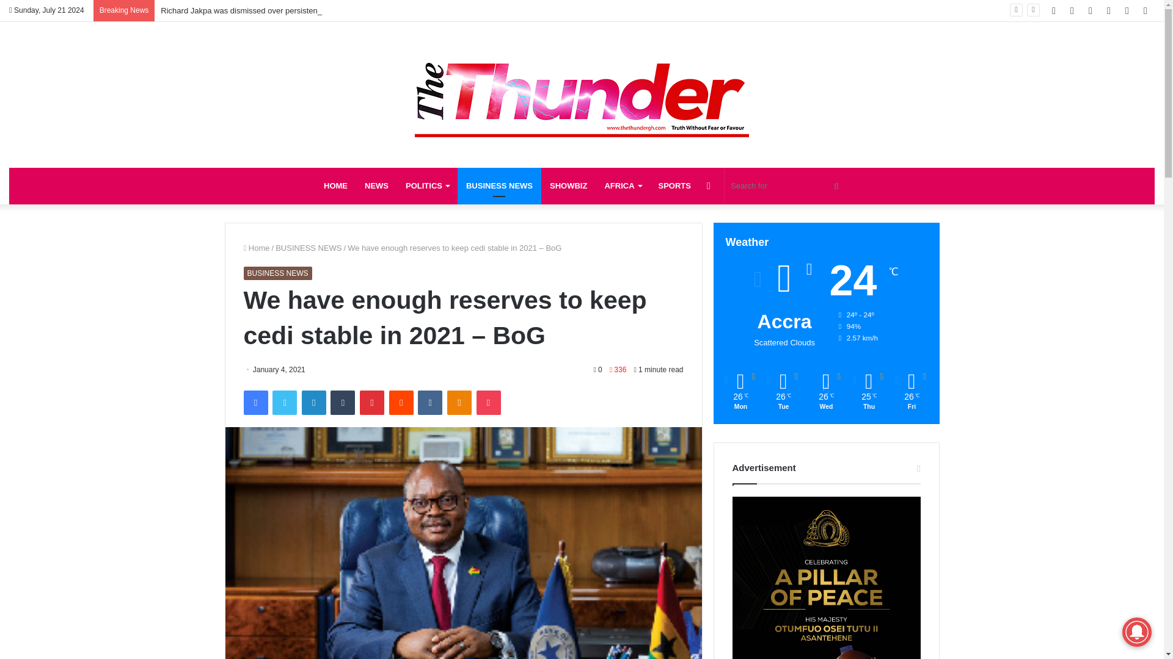  I want to click on SHOWBIZ, so click(568, 185).